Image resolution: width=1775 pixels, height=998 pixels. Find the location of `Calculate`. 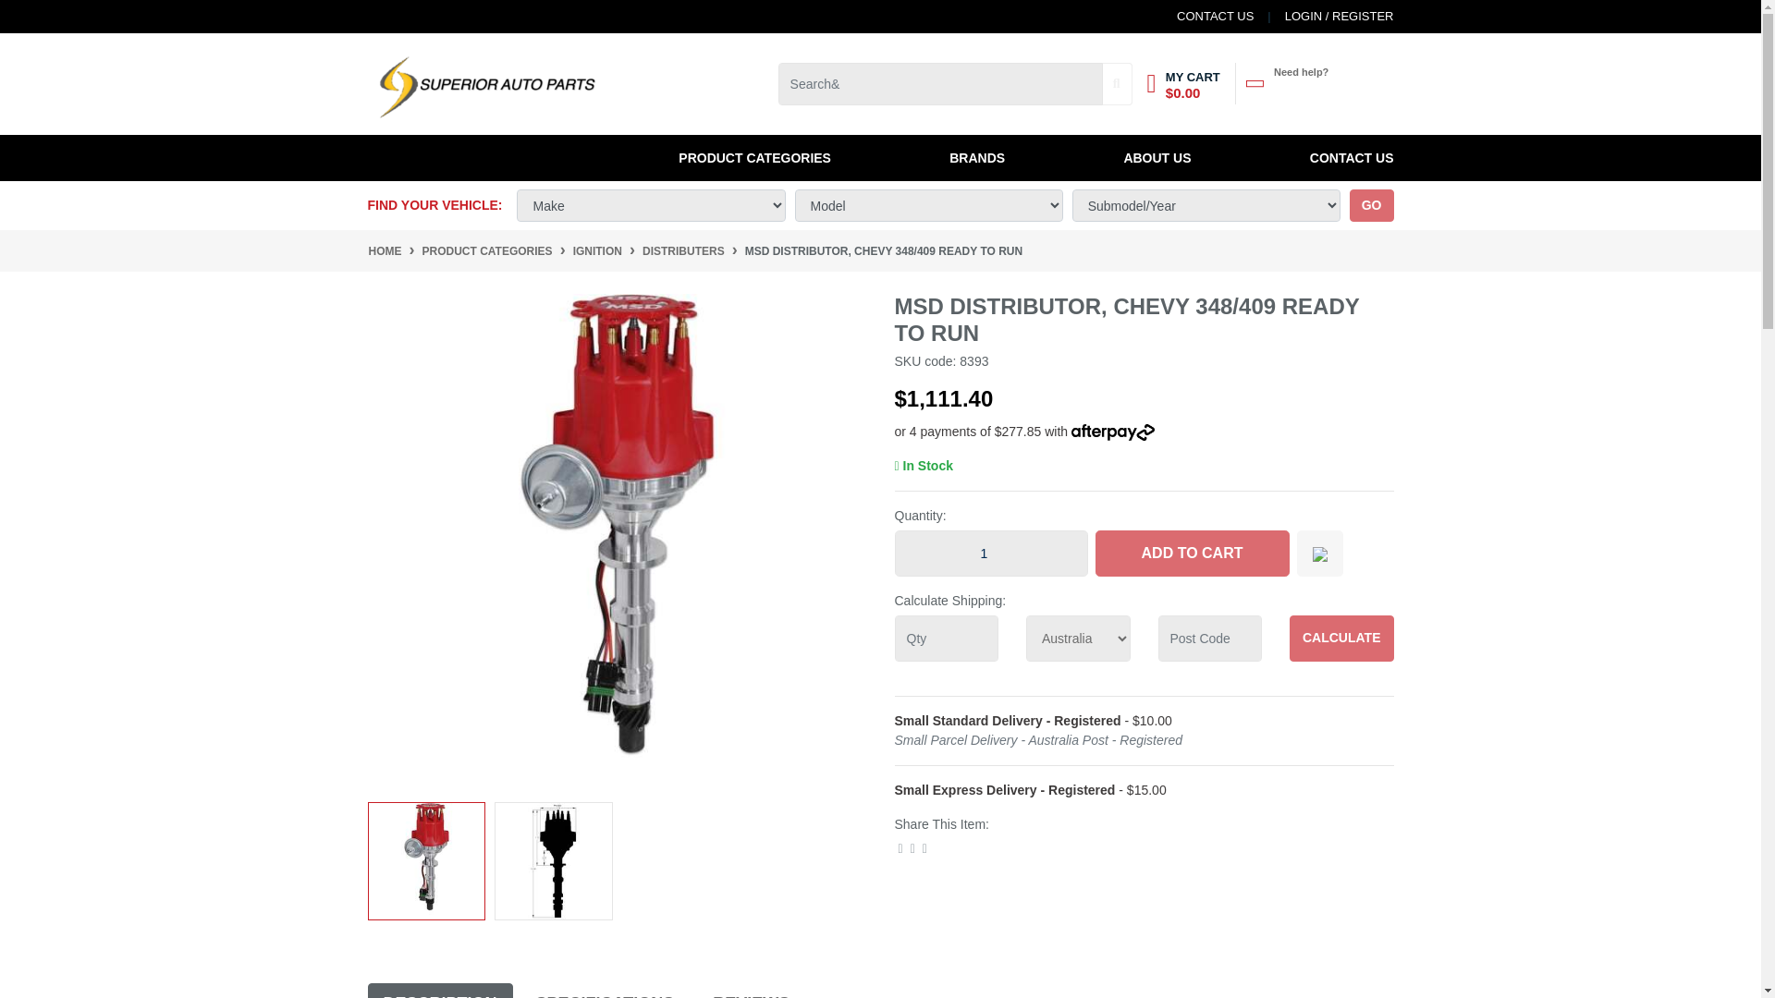

Calculate is located at coordinates (1341, 639).